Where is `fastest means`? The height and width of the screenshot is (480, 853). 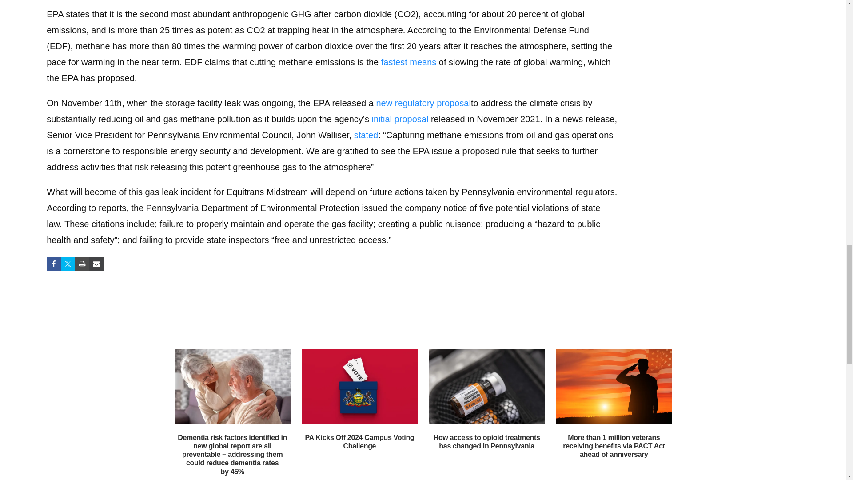
fastest means is located at coordinates (409, 62).